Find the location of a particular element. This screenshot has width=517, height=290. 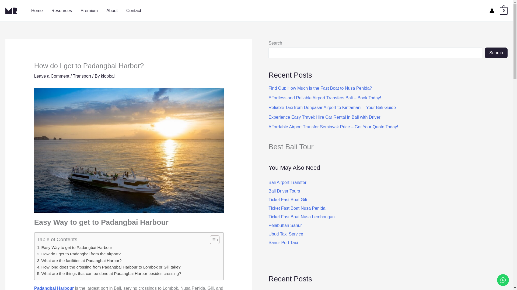

0 is located at coordinates (504, 10).